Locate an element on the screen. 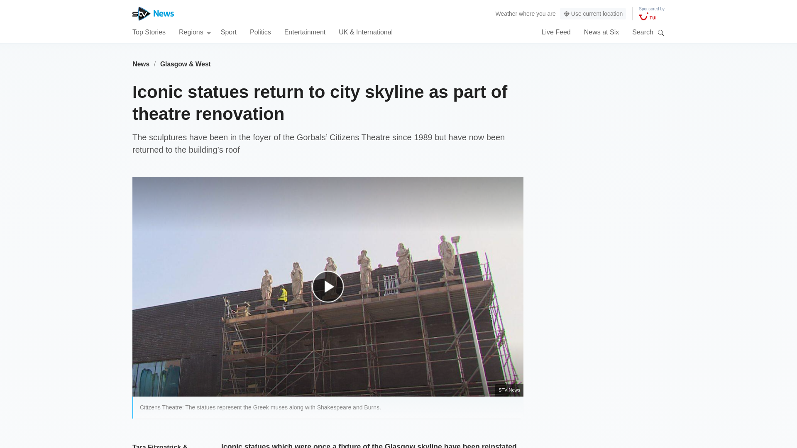 Image resolution: width=797 pixels, height=448 pixels. Entertainment is located at coordinates (305, 32).